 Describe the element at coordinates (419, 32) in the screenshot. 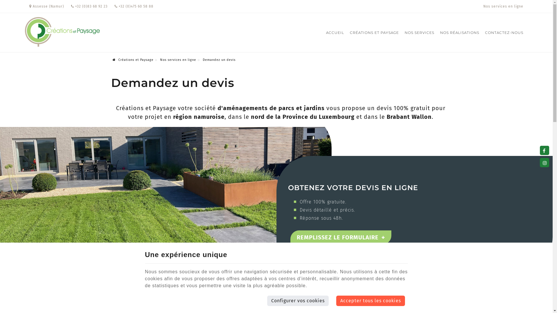

I see `NOS SERVICES` at that location.